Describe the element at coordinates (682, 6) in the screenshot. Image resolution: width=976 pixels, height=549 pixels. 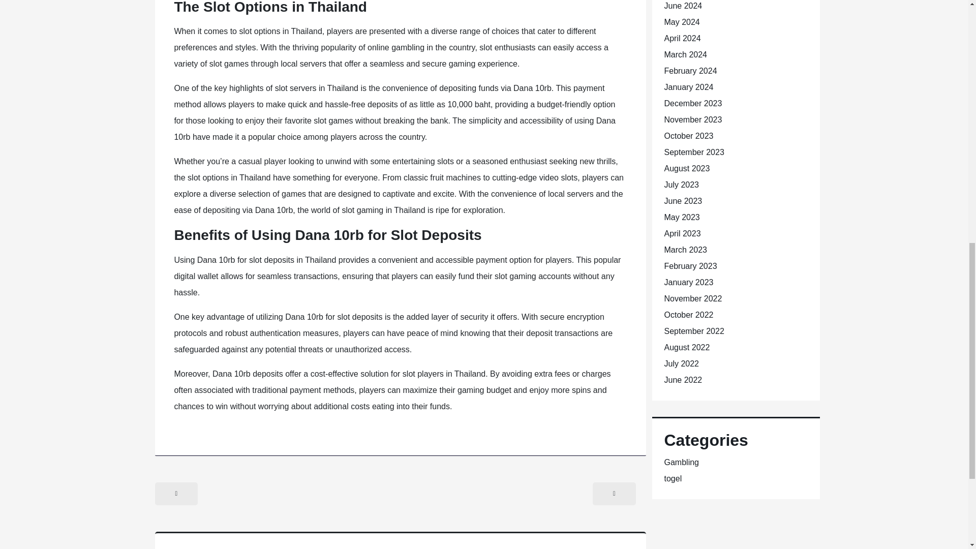
I see `June 2024` at that location.